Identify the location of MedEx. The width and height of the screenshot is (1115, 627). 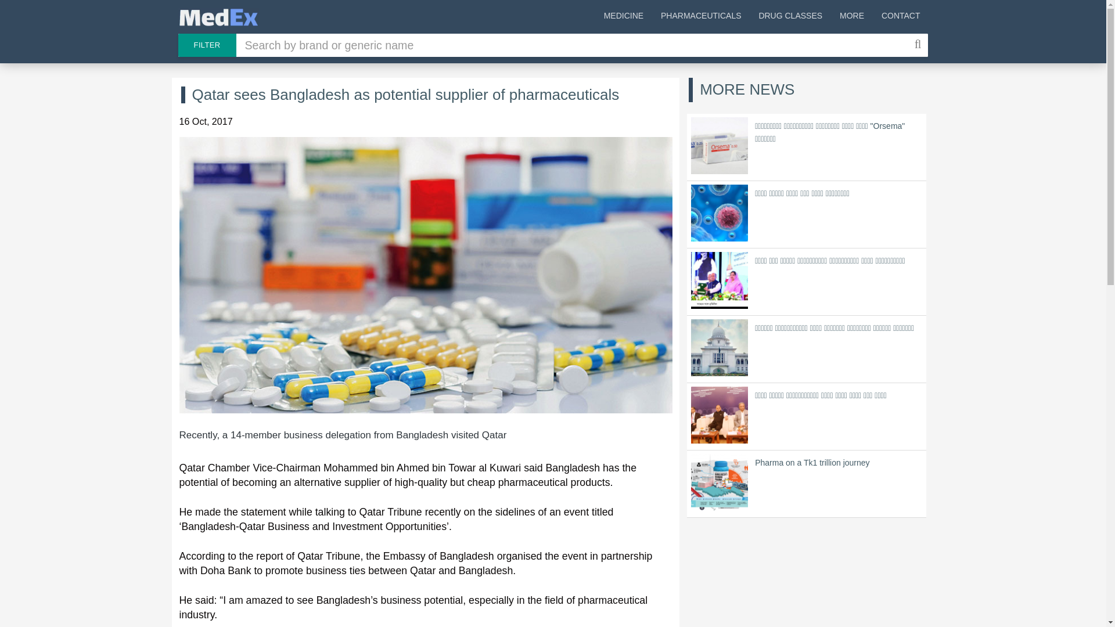
(218, 17).